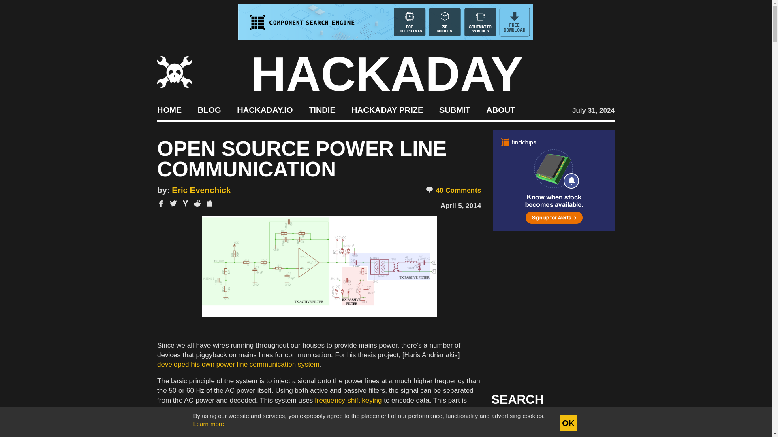 This screenshot has width=778, height=437. Describe the element at coordinates (201, 190) in the screenshot. I see `Posts by Eric Evenchick` at that location.